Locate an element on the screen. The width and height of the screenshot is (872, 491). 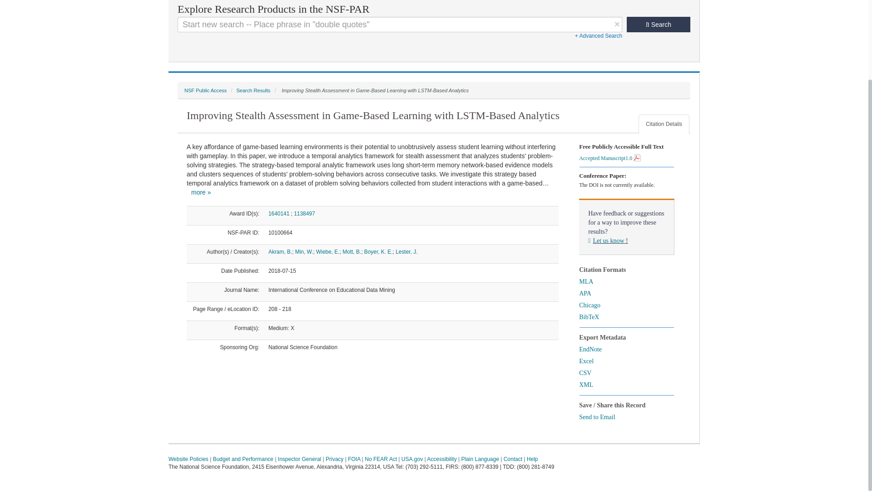
Citation Details is located at coordinates (664, 124).